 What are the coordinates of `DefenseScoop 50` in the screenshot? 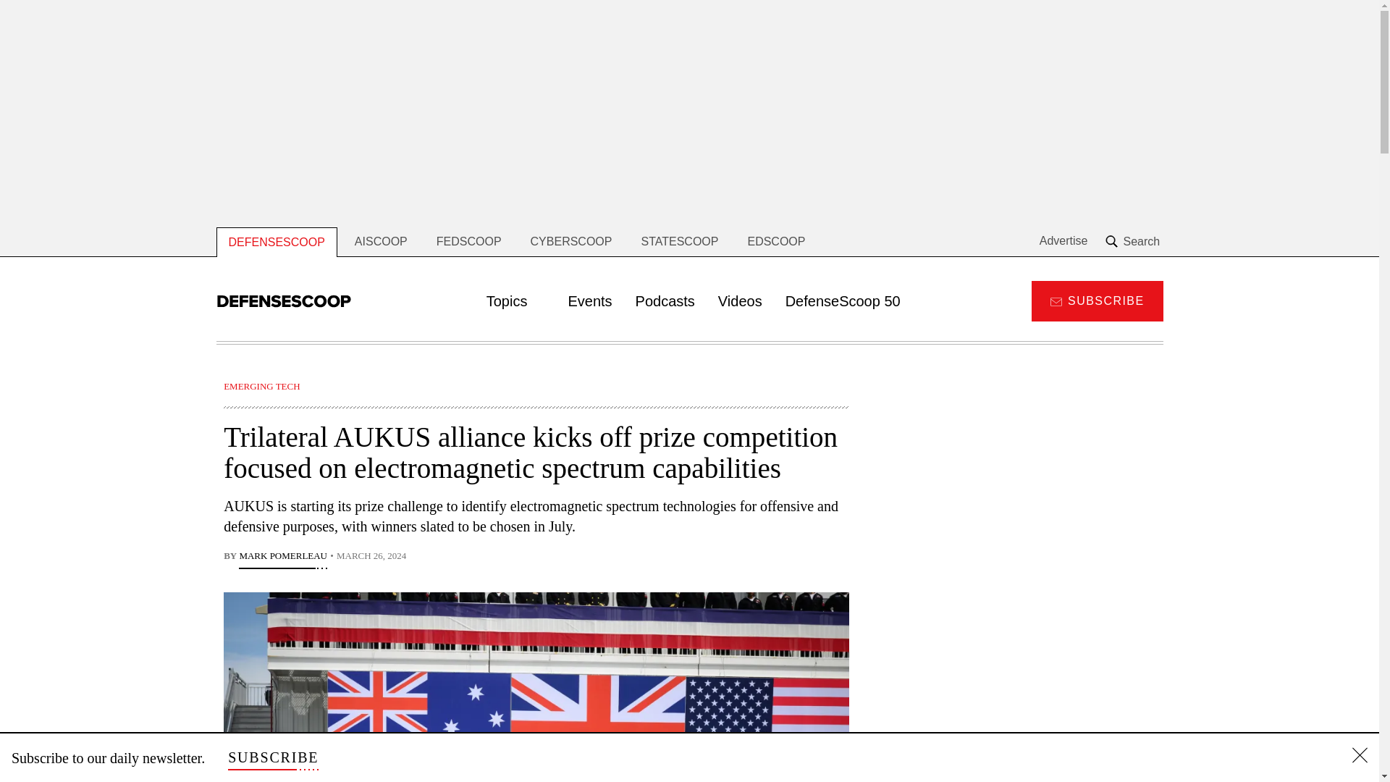 It's located at (843, 300).